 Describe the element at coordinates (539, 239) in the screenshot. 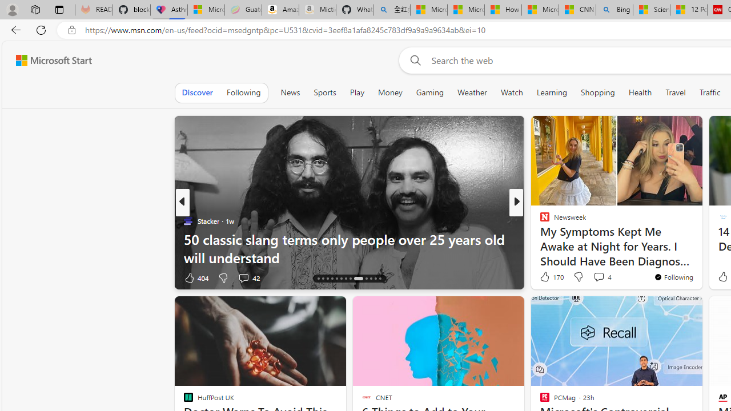

I see `Kinda Frugal` at that location.